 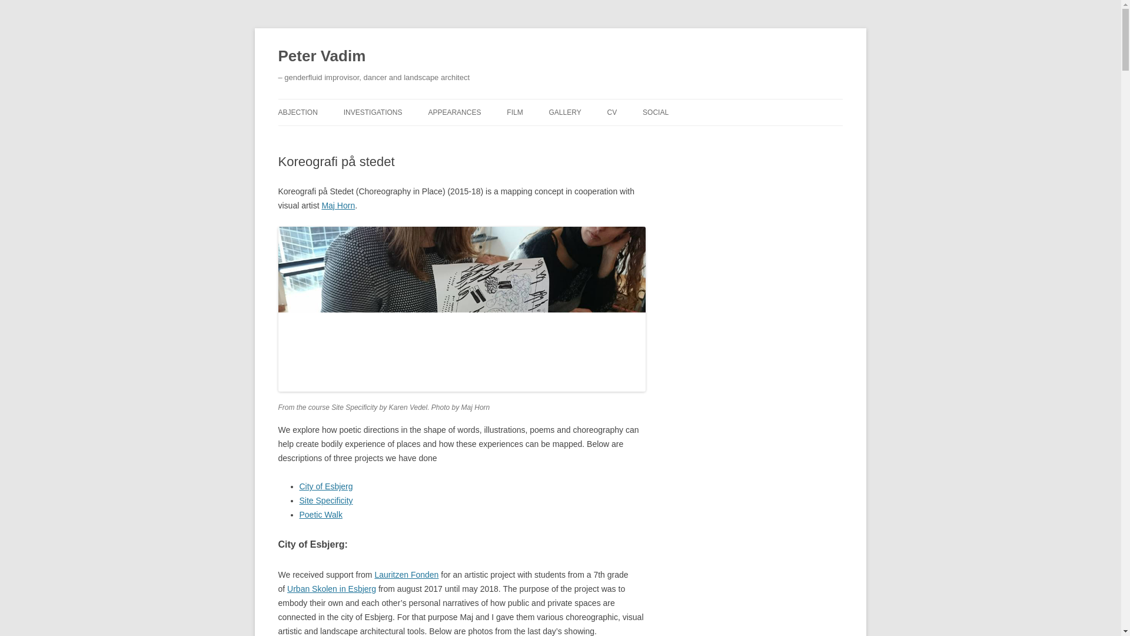 I want to click on SOCIAL, so click(x=656, y=112).